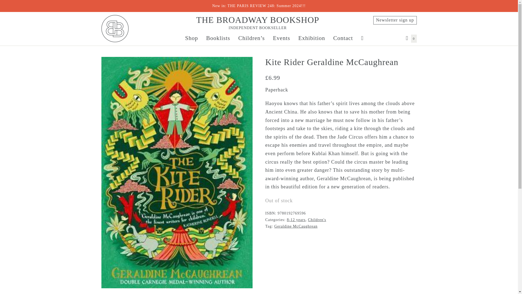  Describe the element at coordinates (312, 38) in the screenshot. I see `Exhibition` at that location.